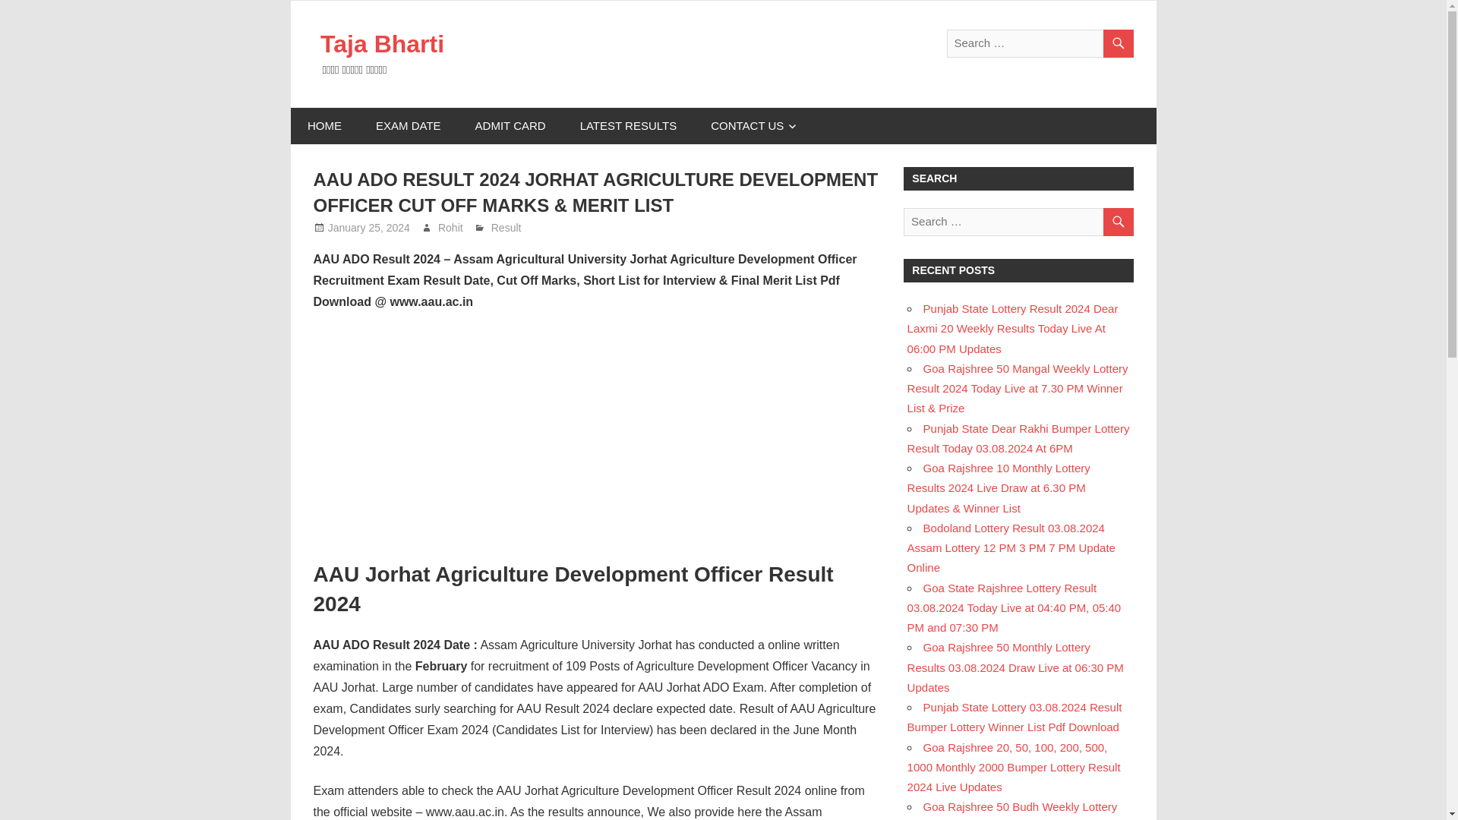 This screenshot has width=1458, height=820. What do you see at coordinates (451, 227) in the screenshot?
I see `View all posts by Rohit` at bounding box center [451, 227].